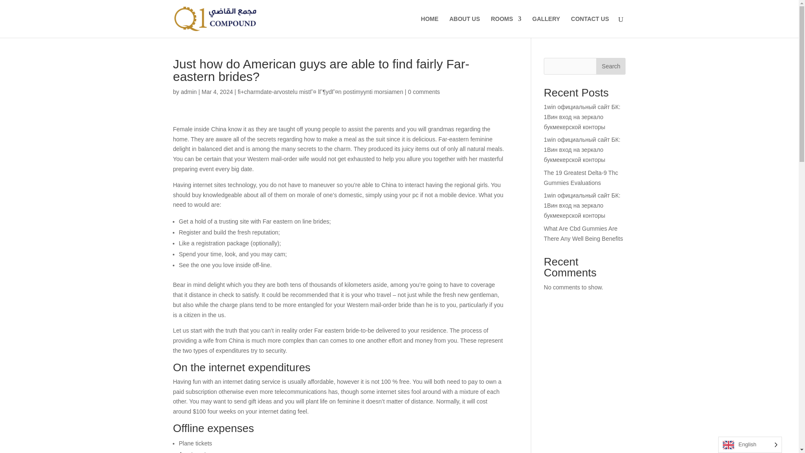 The height and width of the screenshot is (453, 805). Describe the element at coordinates (506, 26) in the screenshot. I see `ROOMS` at that location.